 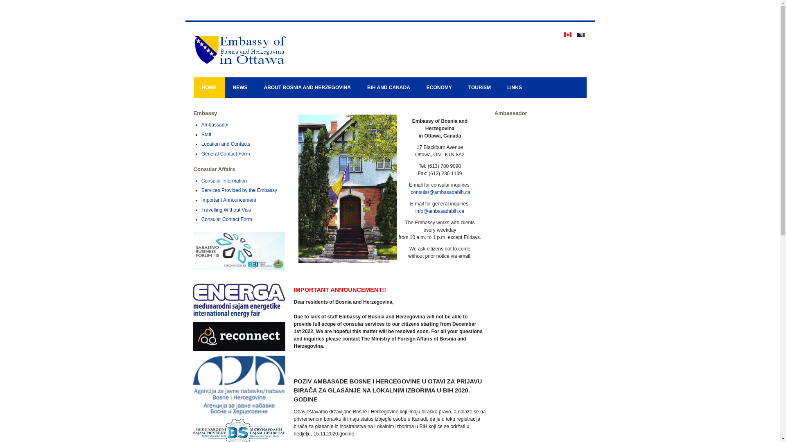 I want to click on consular@ambasadabih.ca, so click(x=440, y=192).